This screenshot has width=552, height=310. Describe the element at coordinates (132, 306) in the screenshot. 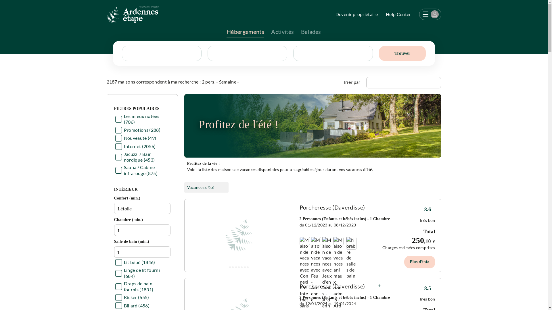

I see `Billard (456)` at that location.